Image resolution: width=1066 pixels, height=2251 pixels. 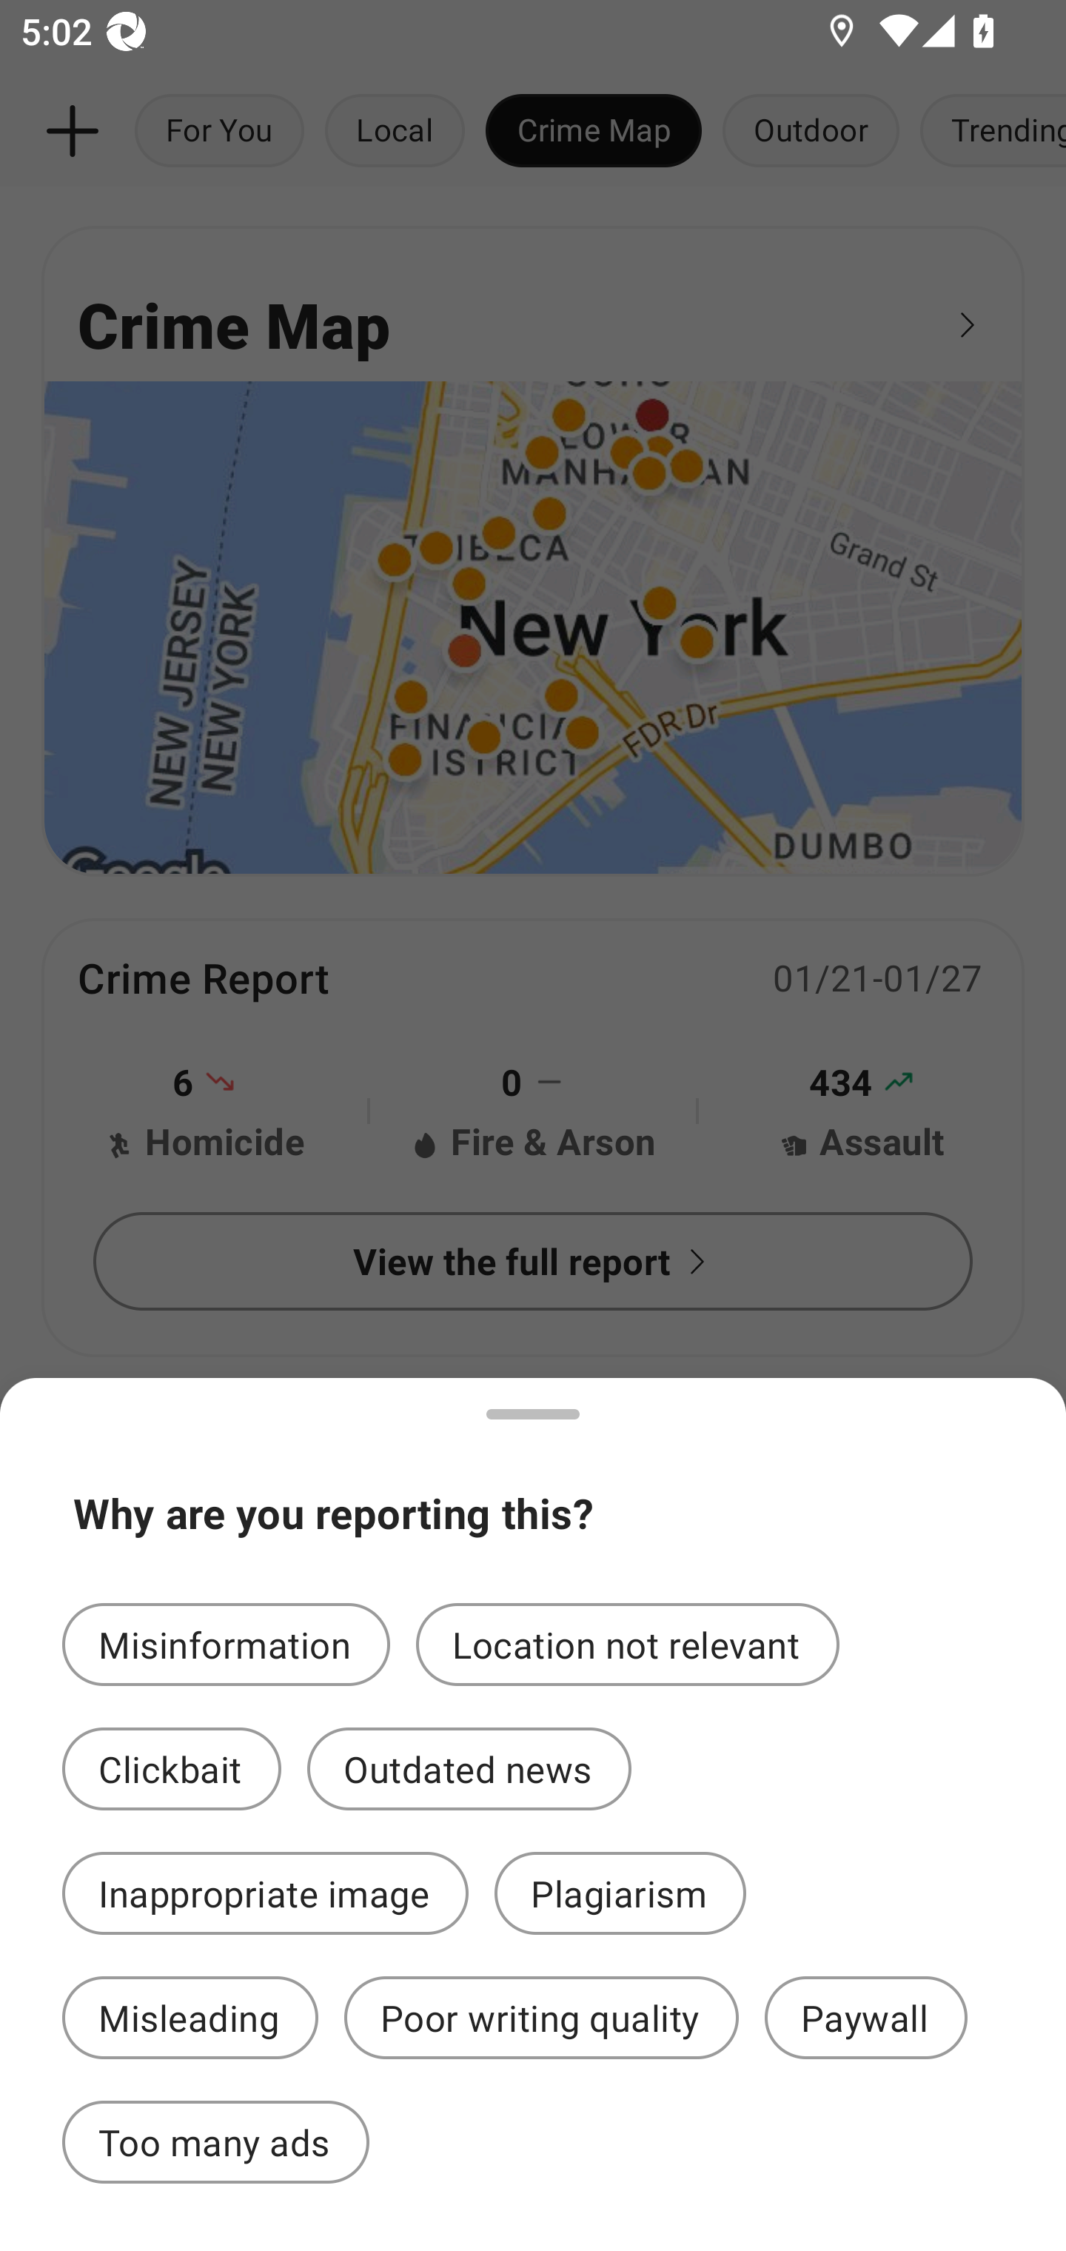 What do you see at coordinates (866, 2018) in the screenshot?
I see `Paywall` at bounding box center [866, 2018].